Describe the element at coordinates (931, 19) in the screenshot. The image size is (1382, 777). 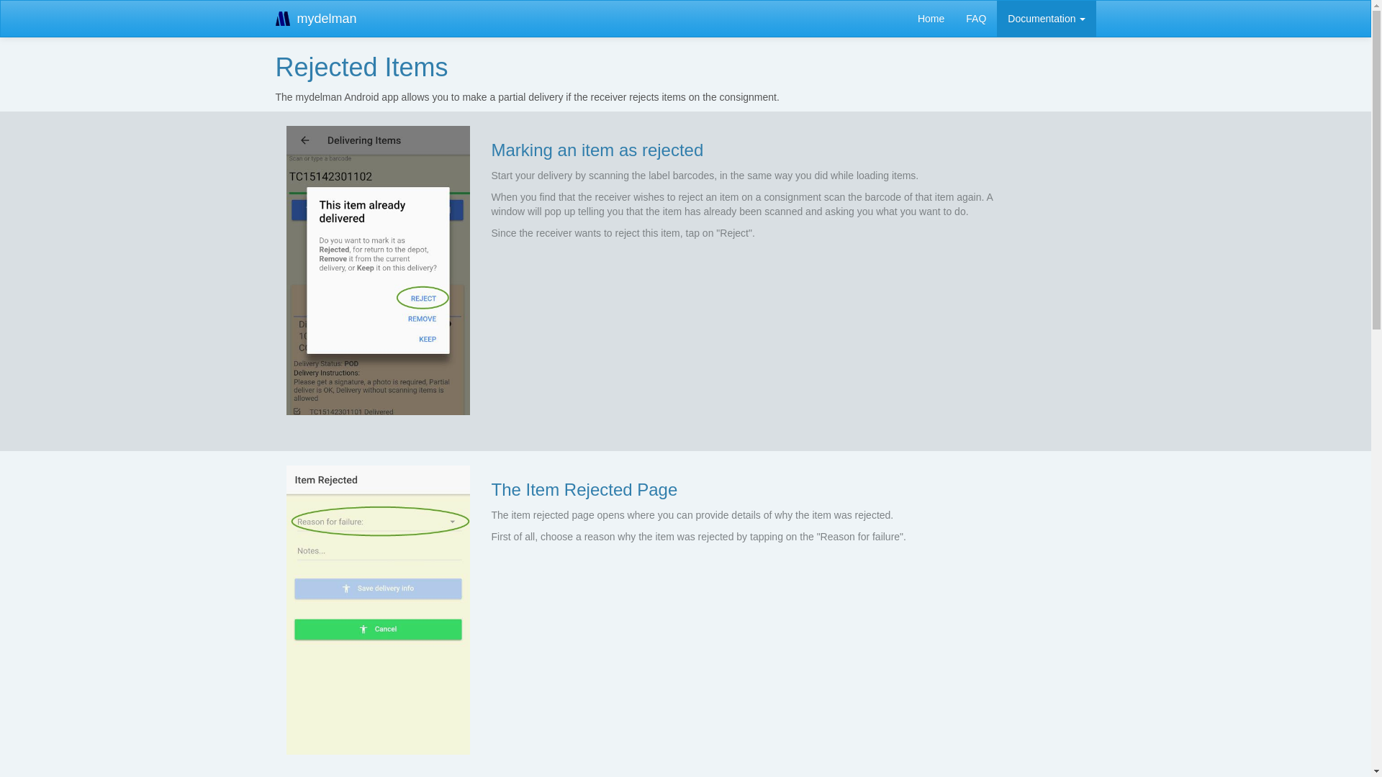
I see `Home` at that location.